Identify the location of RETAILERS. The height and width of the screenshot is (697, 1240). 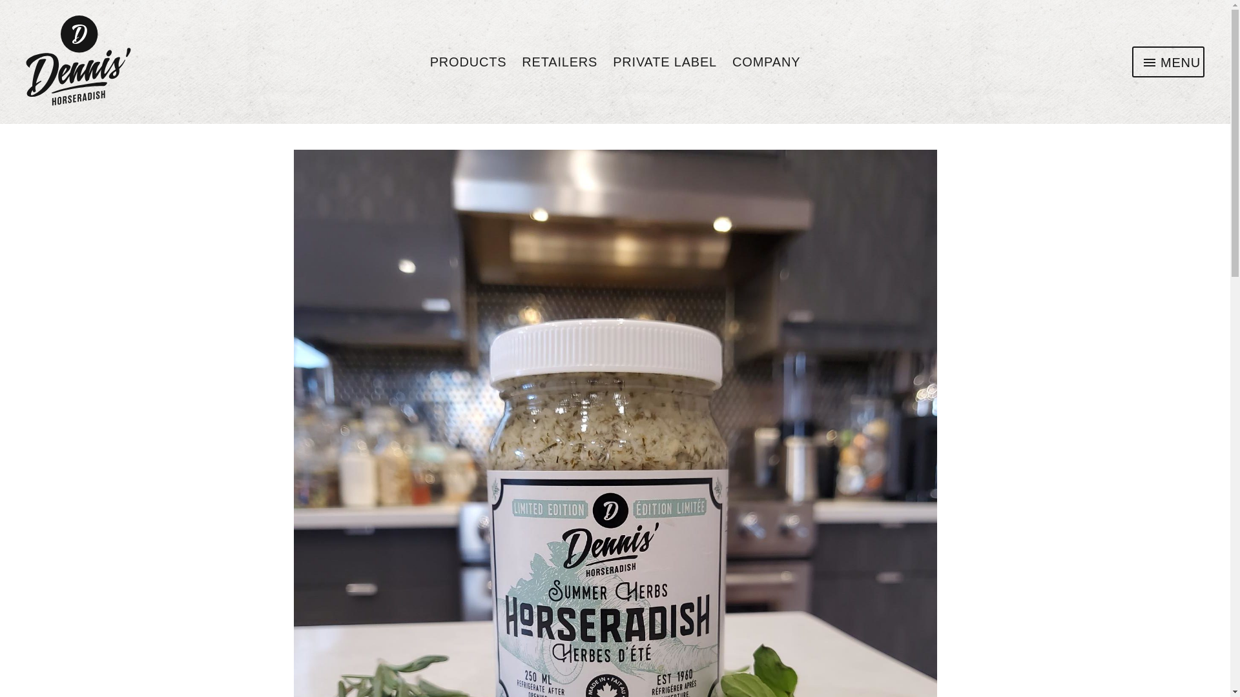
(559, 62).